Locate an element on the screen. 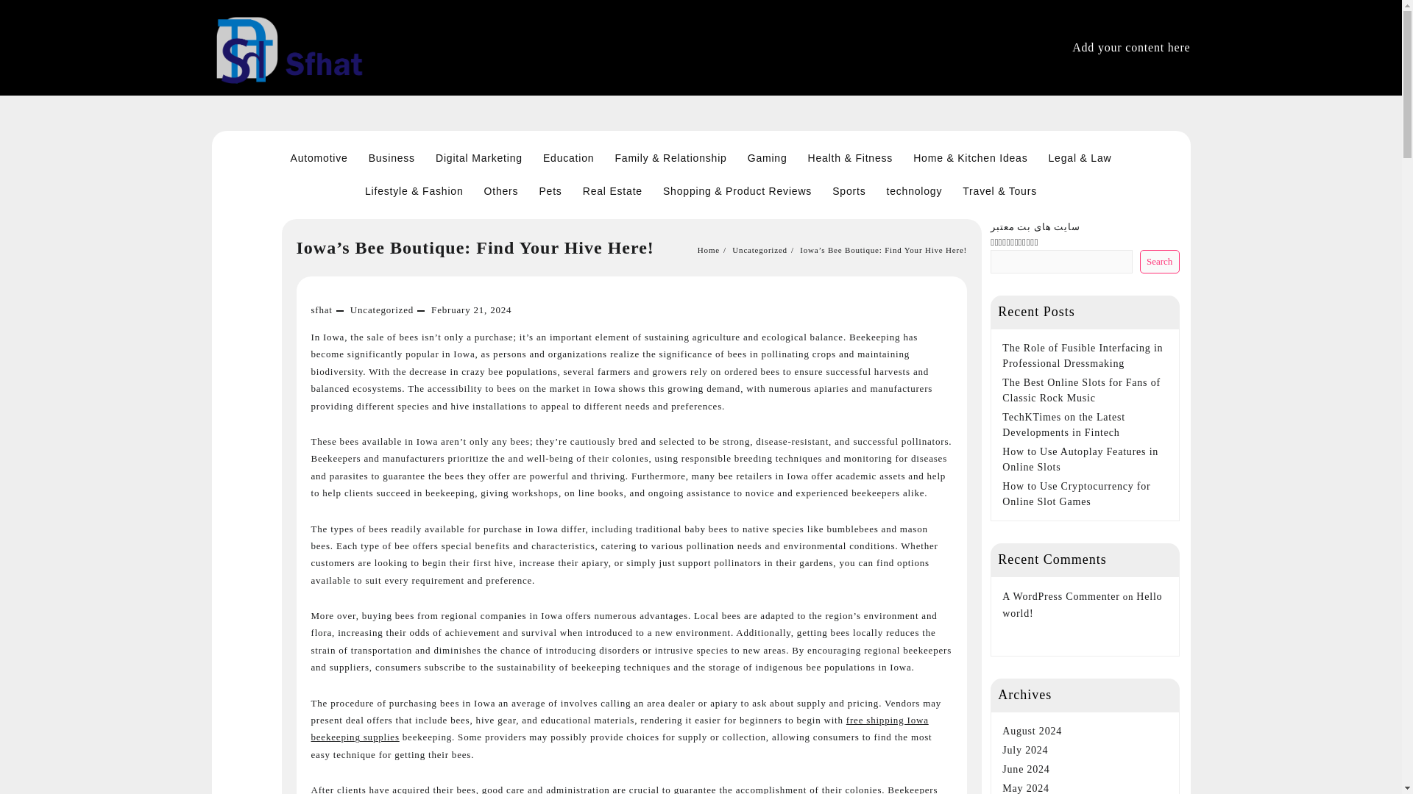 This screenshot has height=794, width=1413. technology is located at coordinates (914, 191).